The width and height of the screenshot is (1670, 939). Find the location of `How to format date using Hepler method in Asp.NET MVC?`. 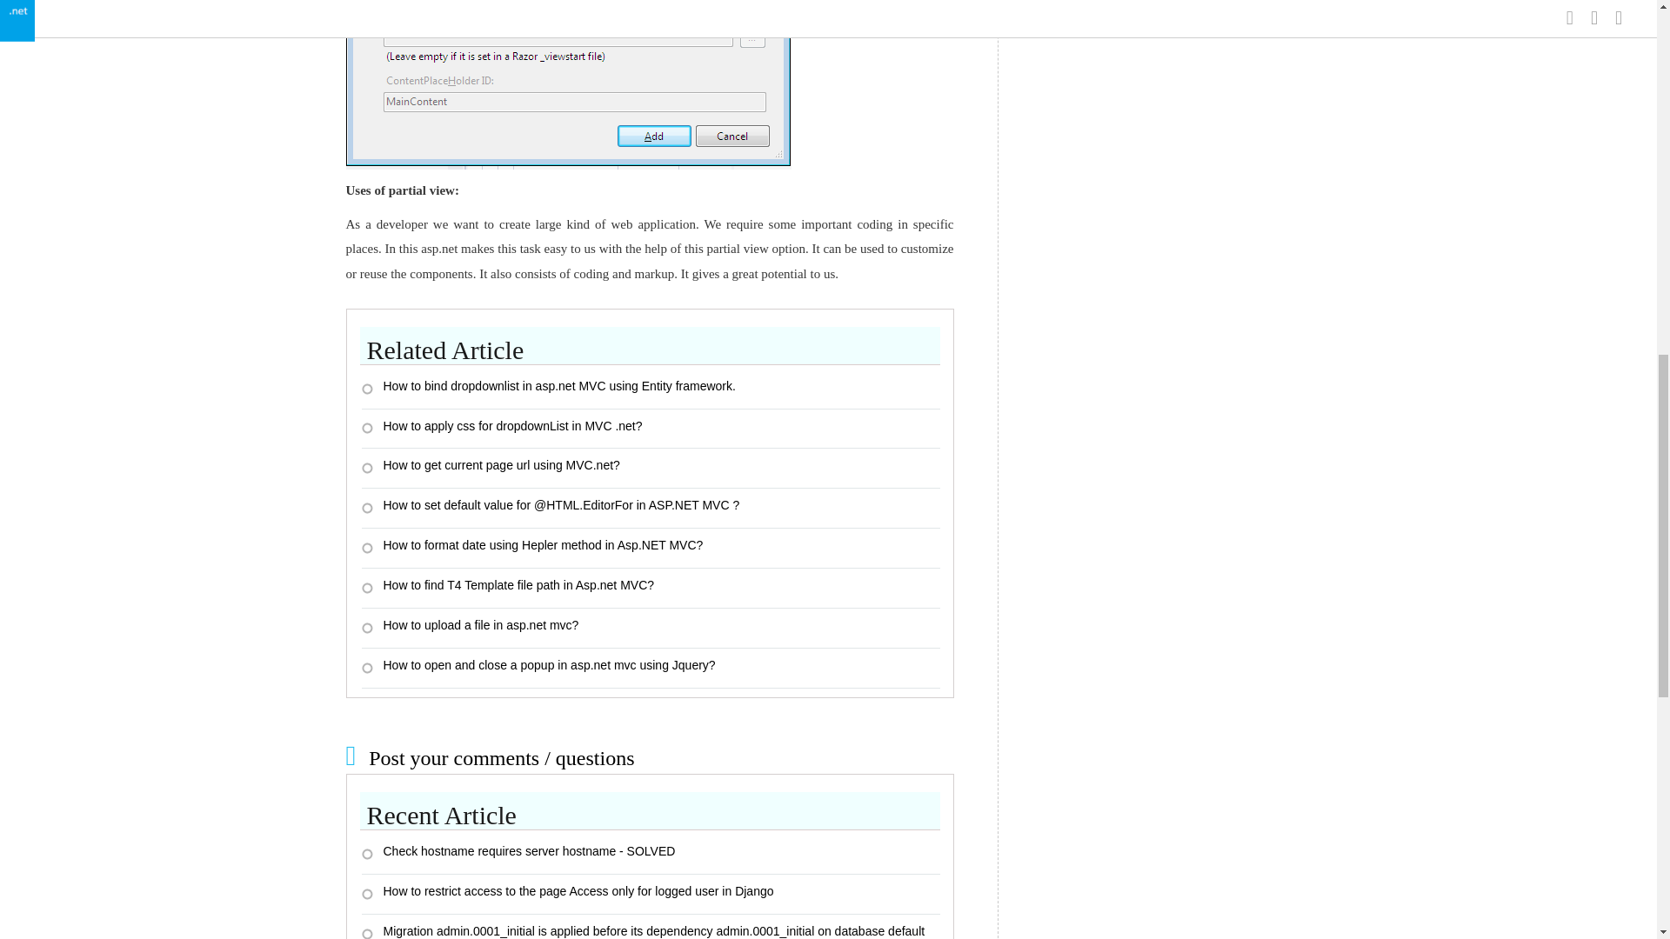

How to format date using Hepler method in Asp.NET MVC? is located at coordinates (651, 549).